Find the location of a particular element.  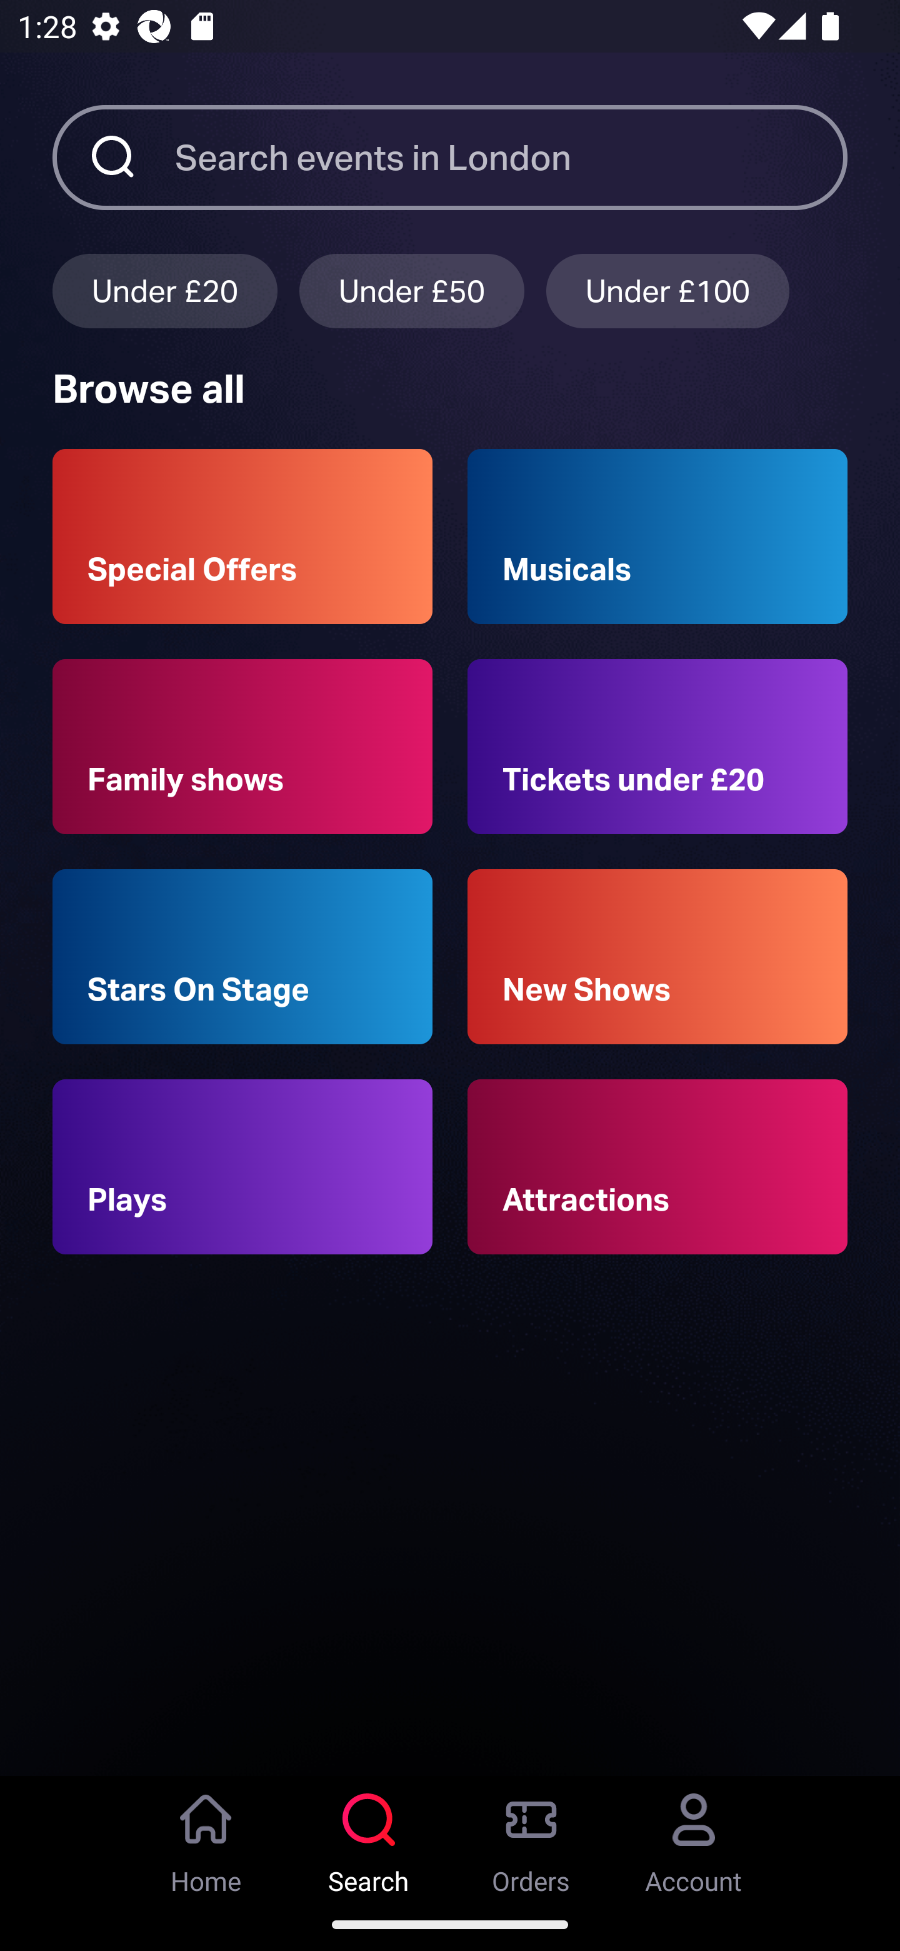

Search events in London is located at coordinates (511, 157).